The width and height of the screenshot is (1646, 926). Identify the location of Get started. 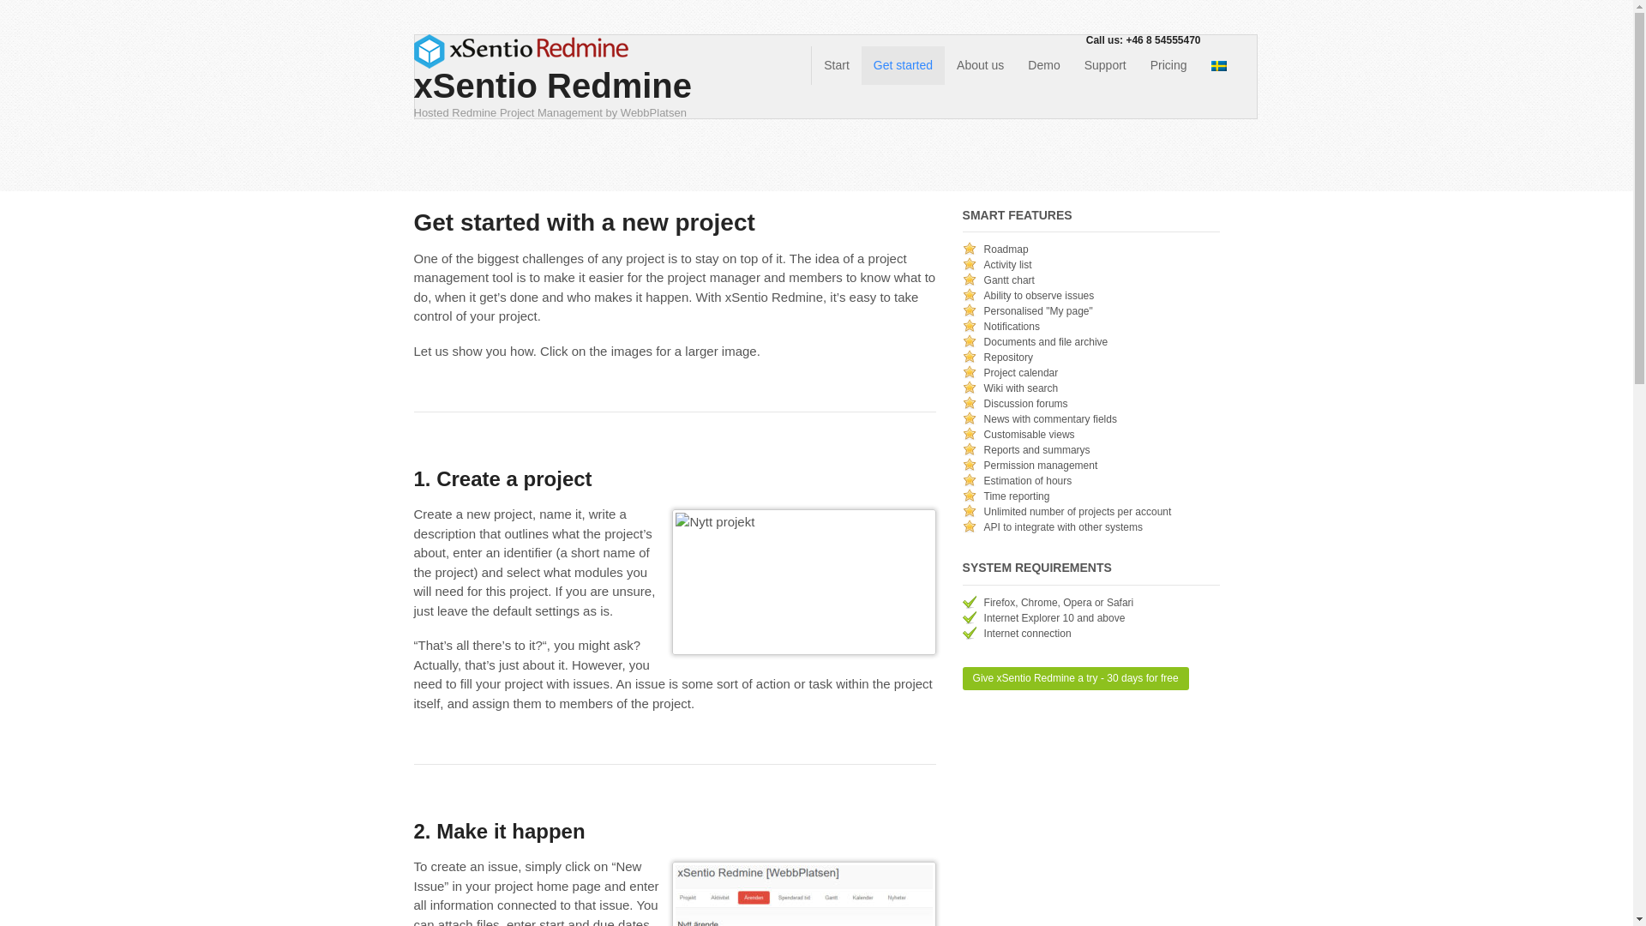
(903, 65).